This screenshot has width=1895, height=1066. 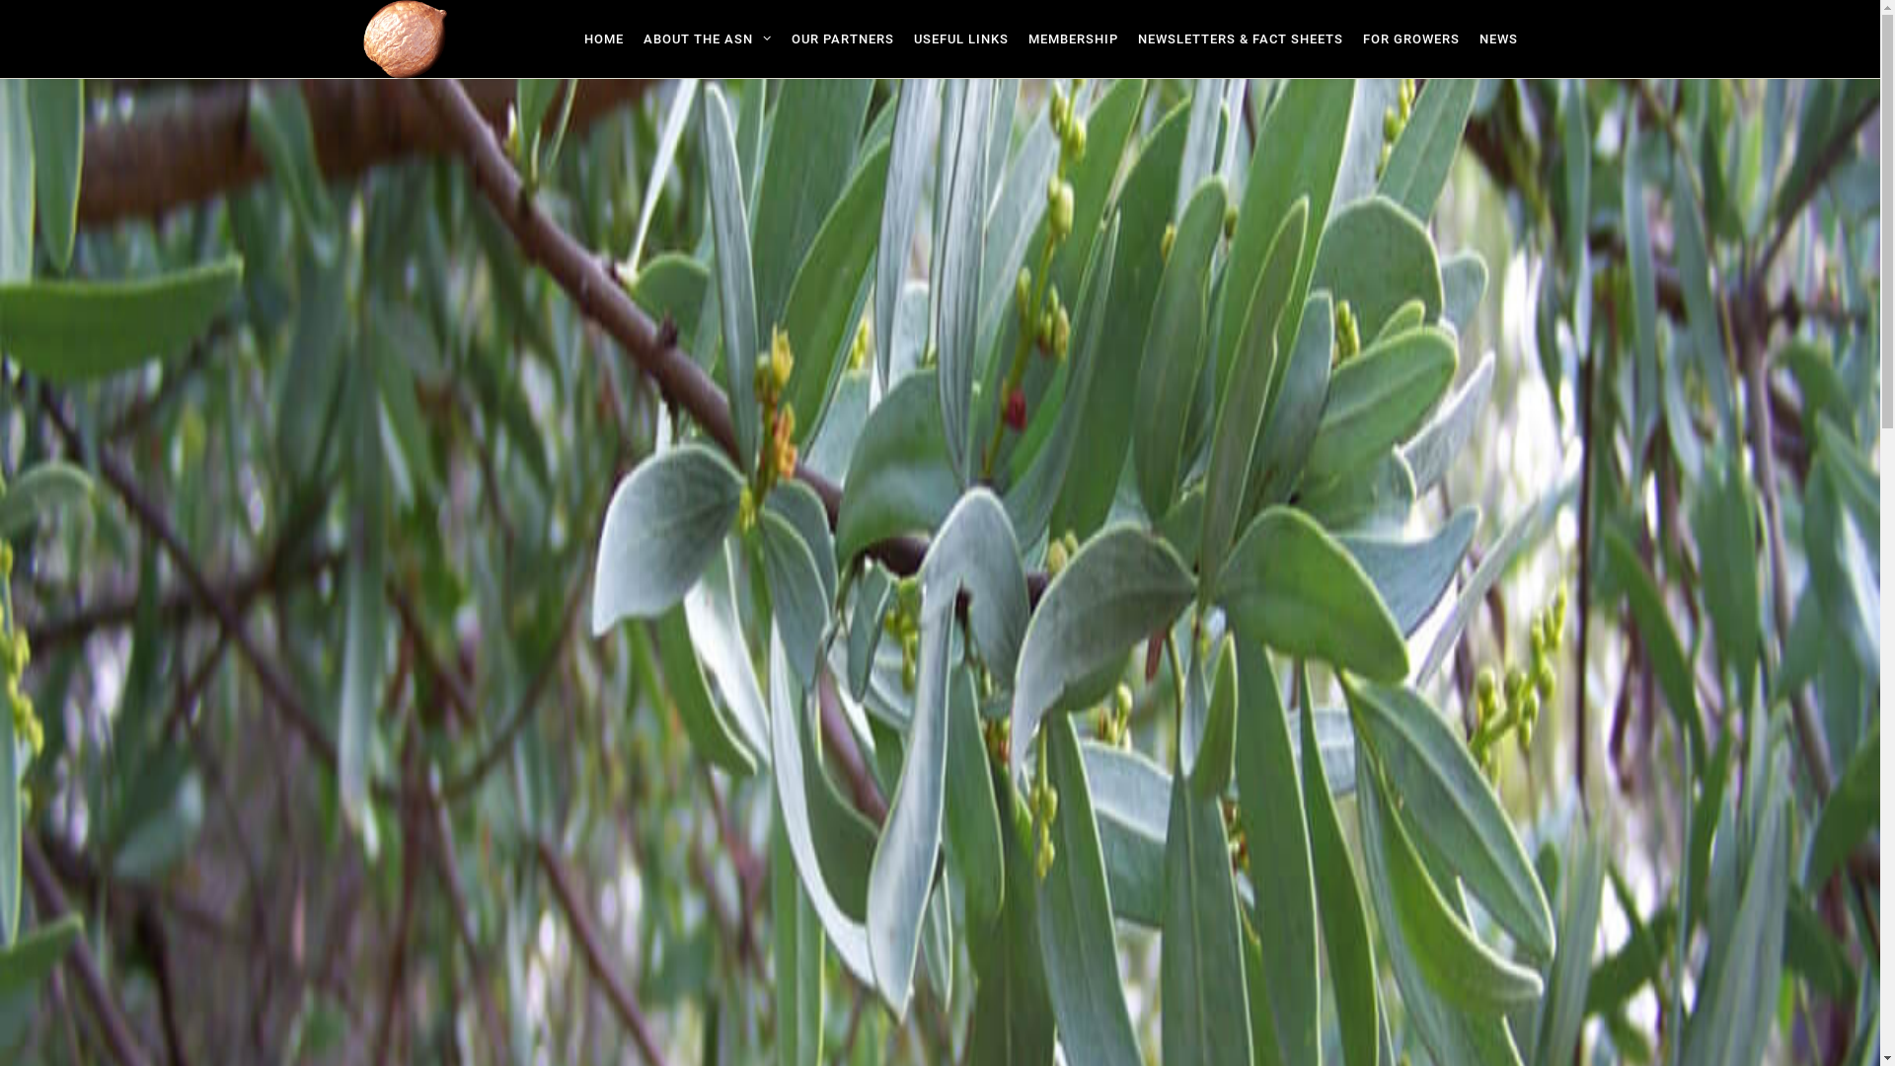 I want to click on Australian Sandalwood Network, so click(x=406, y=39).